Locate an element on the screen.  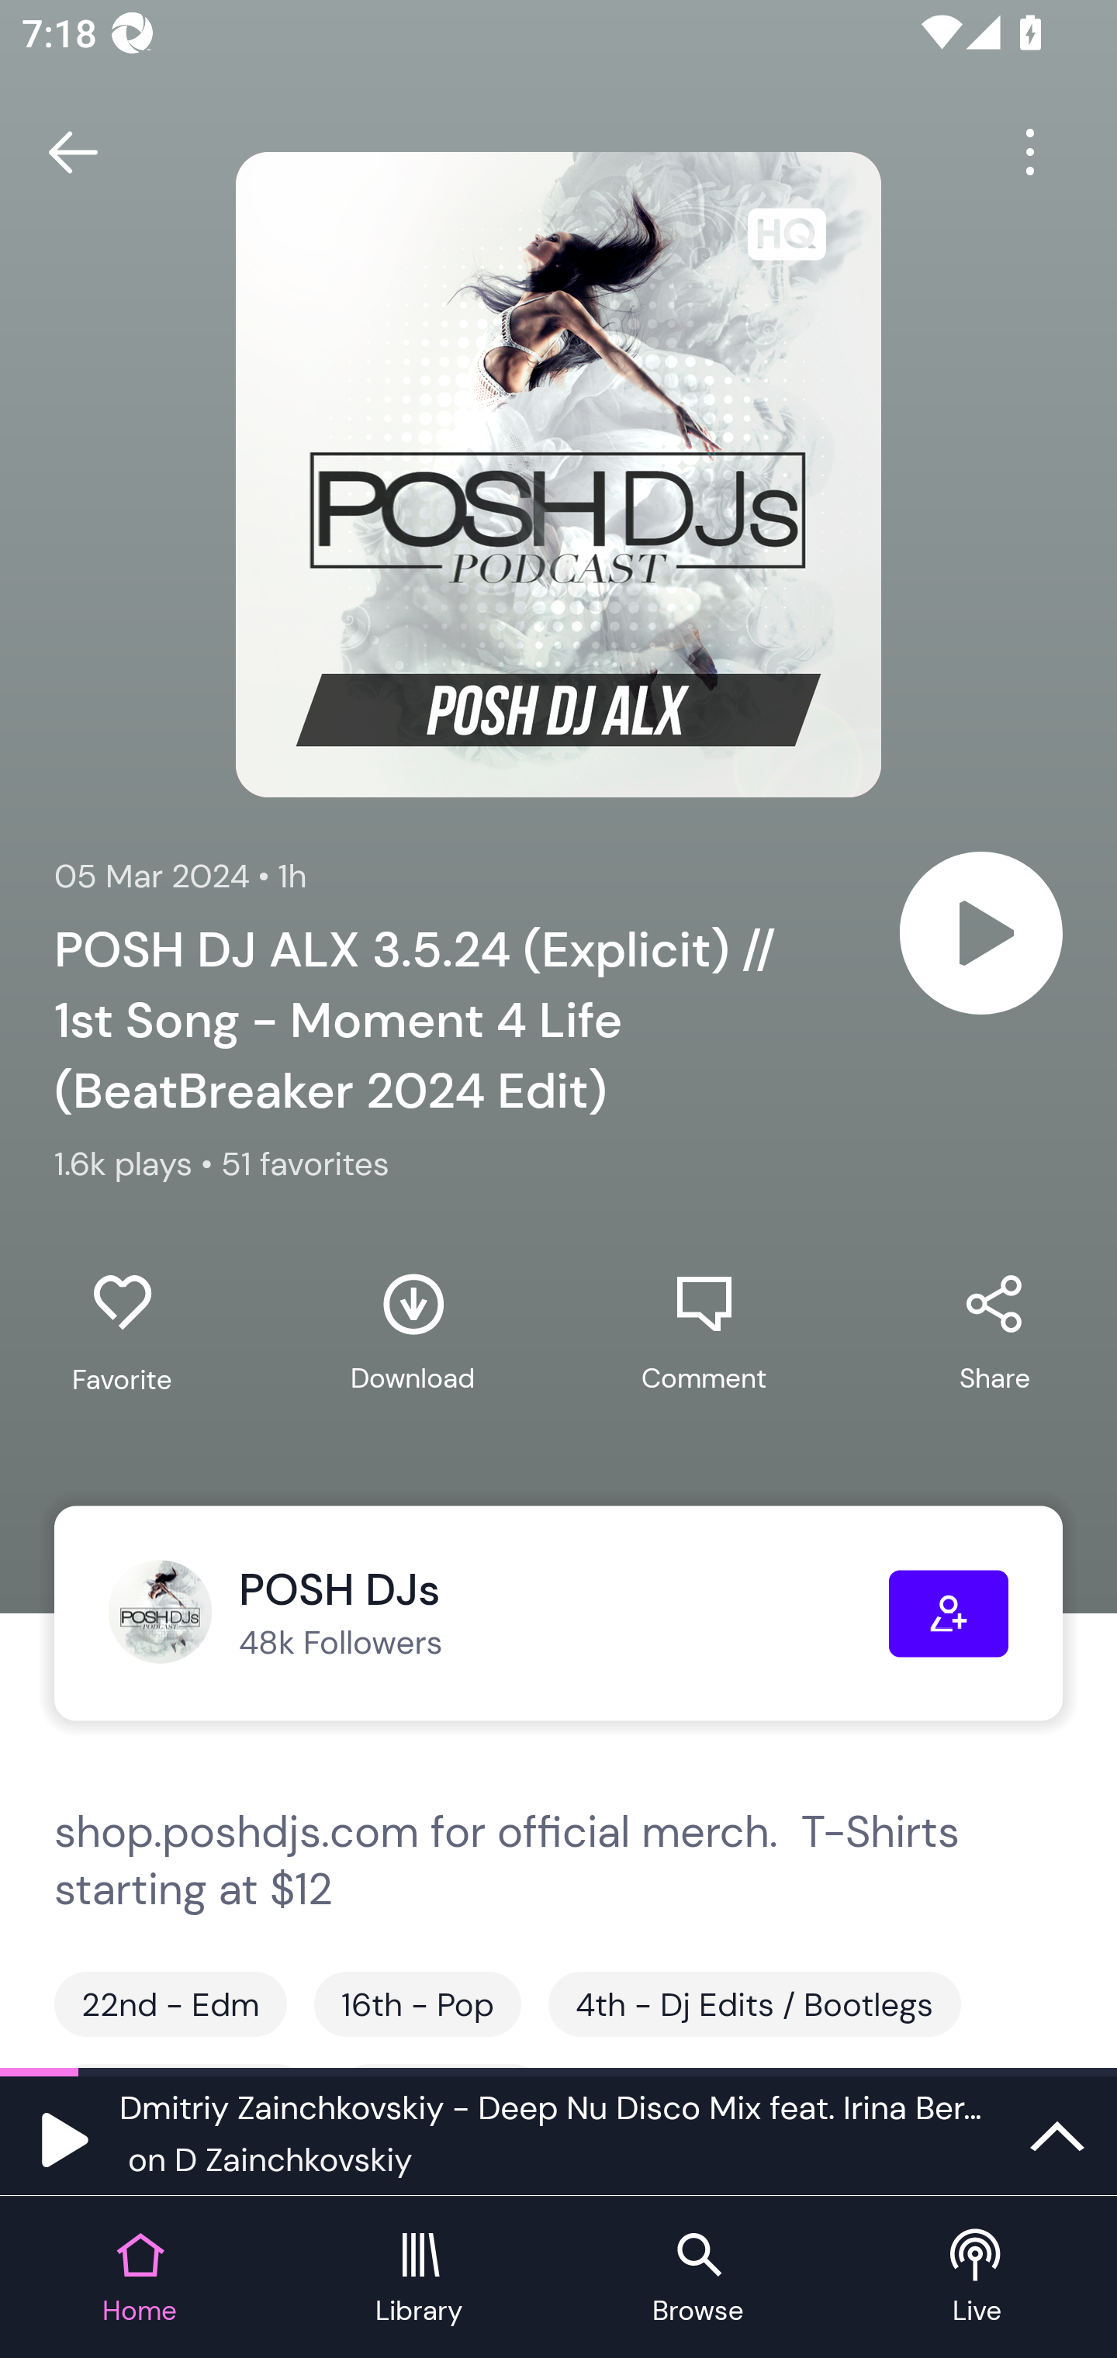
16th - Pop is located at coordinates (417, 2004).